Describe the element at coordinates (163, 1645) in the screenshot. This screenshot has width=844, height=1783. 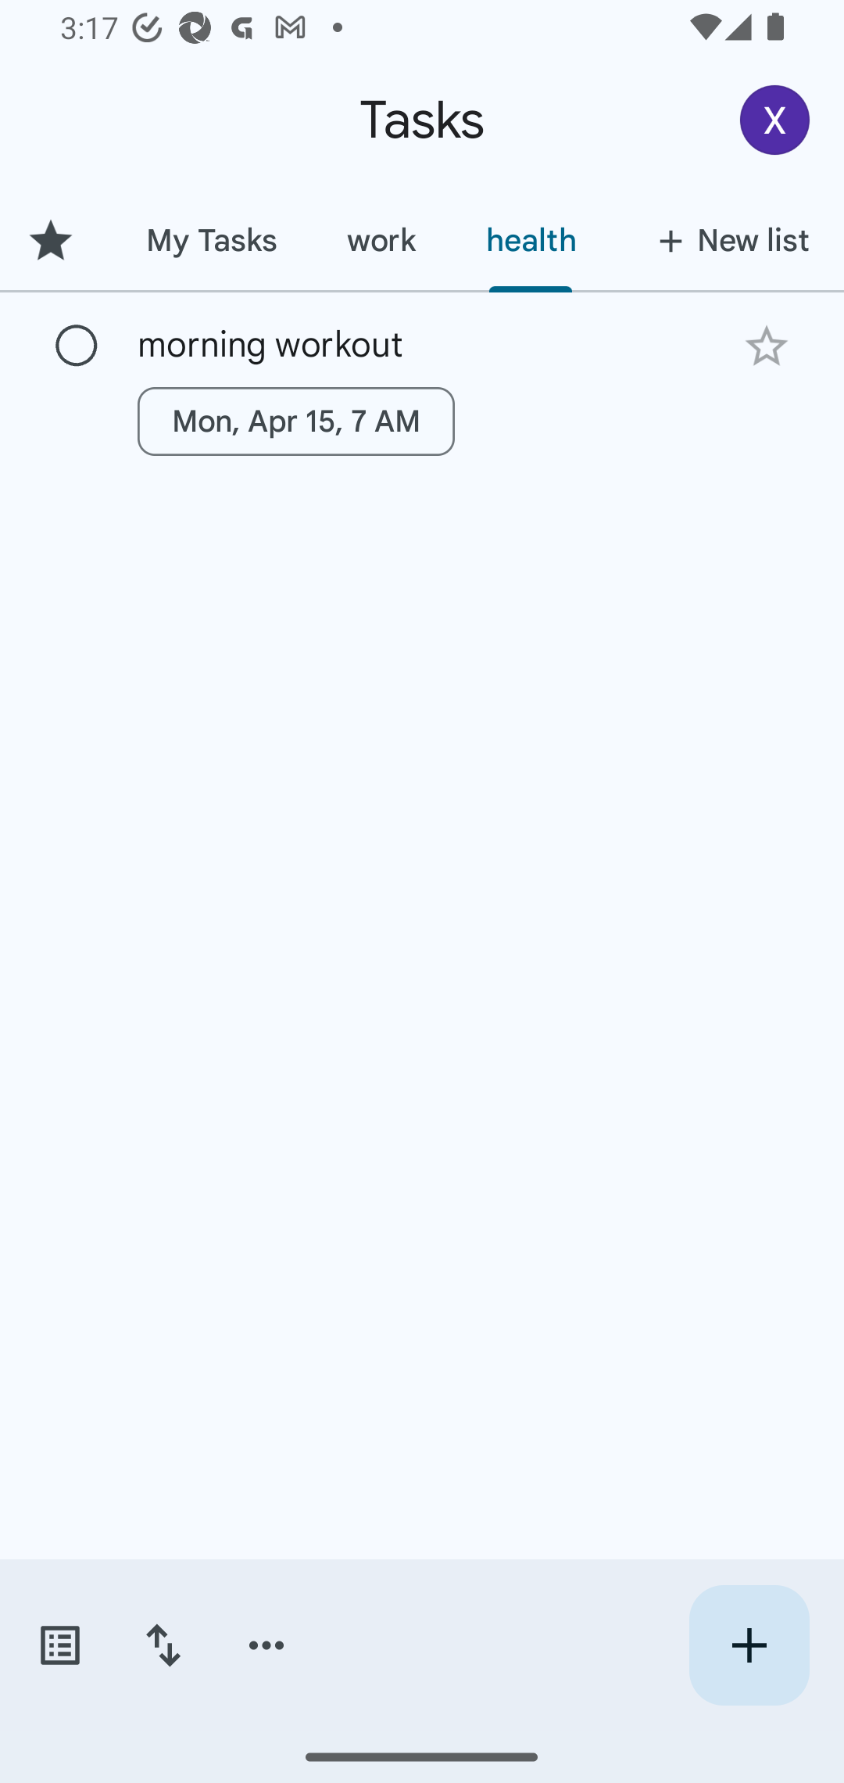
I see `Change sort order` at that location.